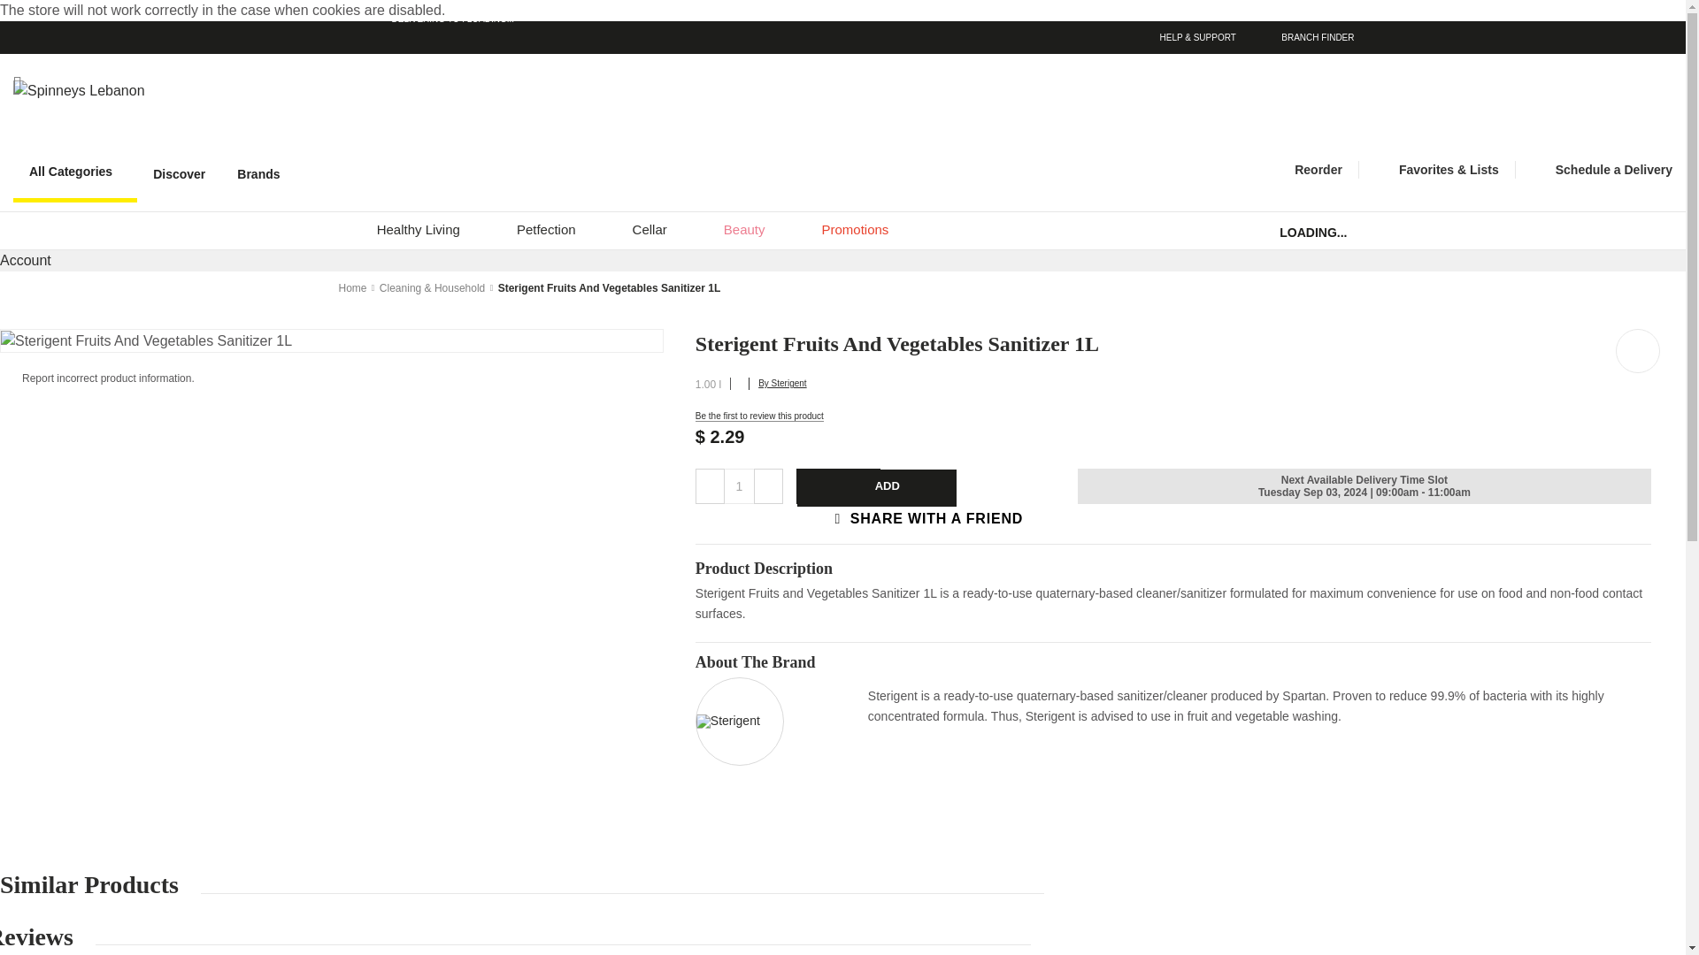  What do you see at coordinates (75, 173) in the screenshot?
I see `All Categories` at bounding box center [75, 173].